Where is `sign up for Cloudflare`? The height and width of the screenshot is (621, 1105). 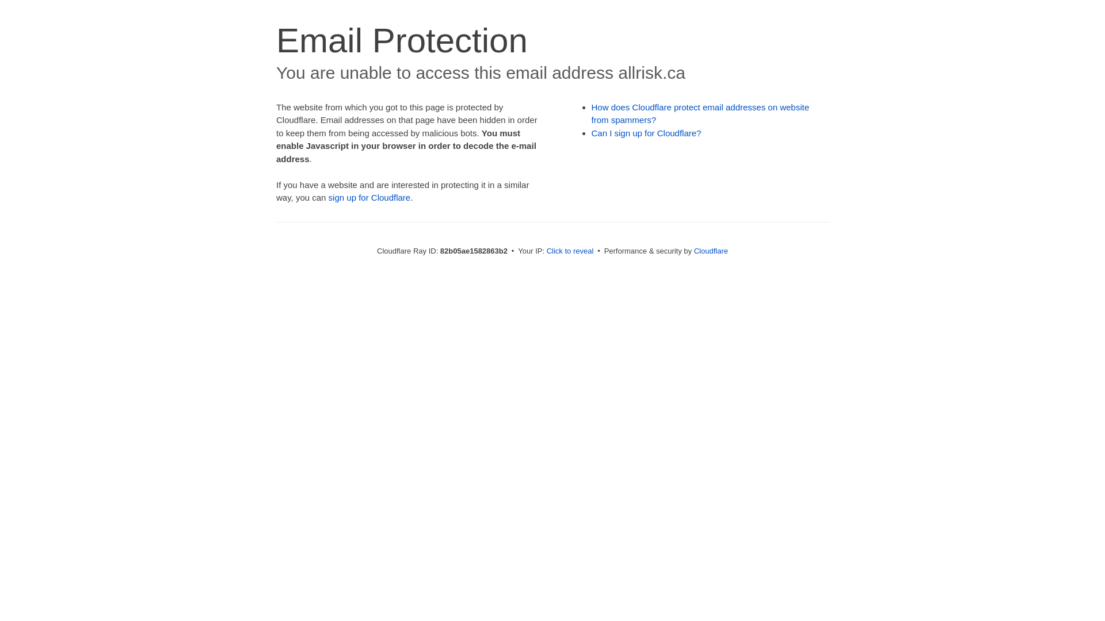
sign up for Cloudflare is located at coordinates (369, 198).